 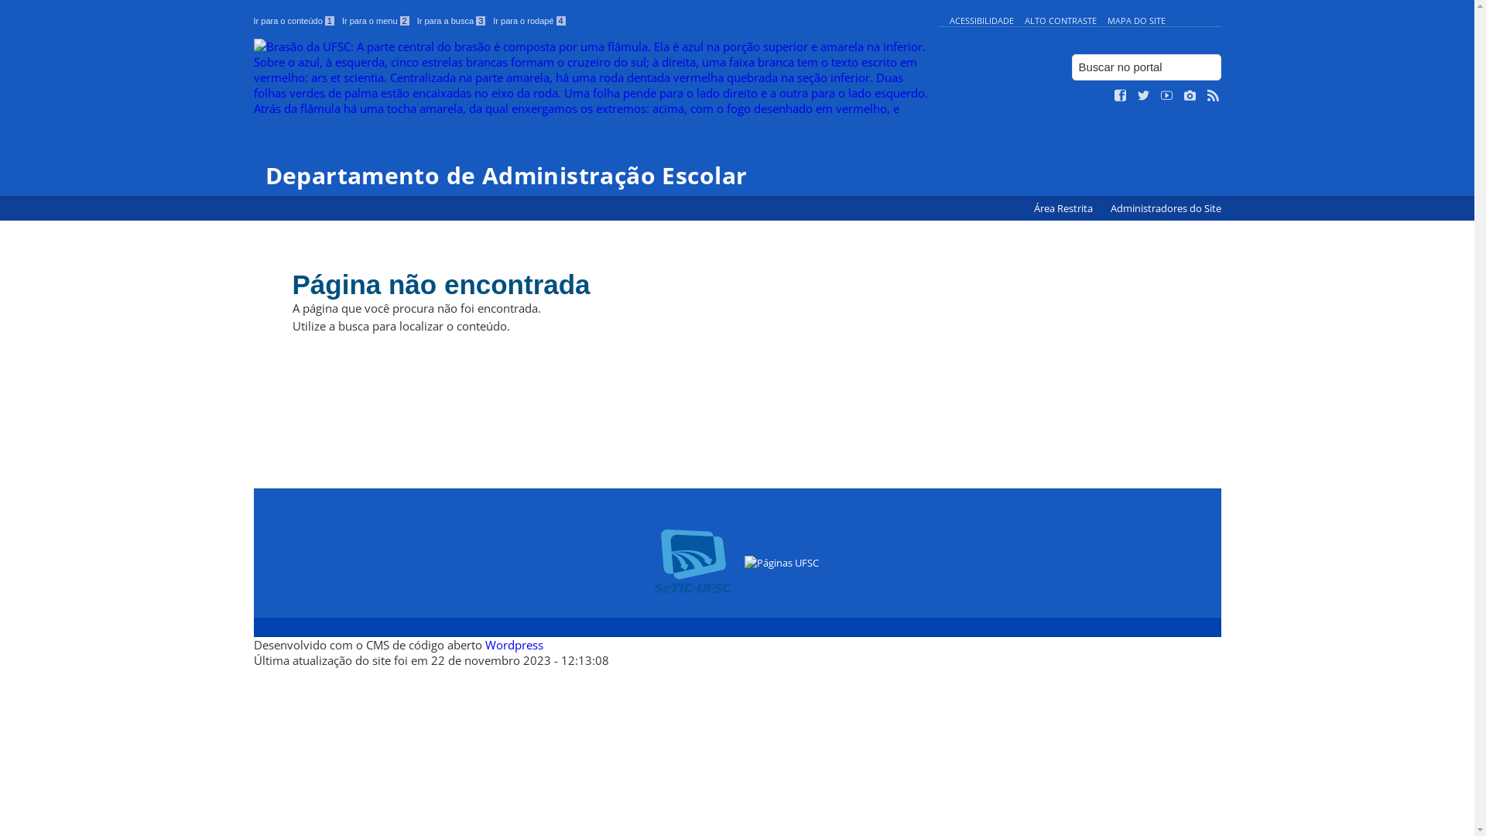 I want to click on MAPA DO SITE, so click(x=1136, y=20).